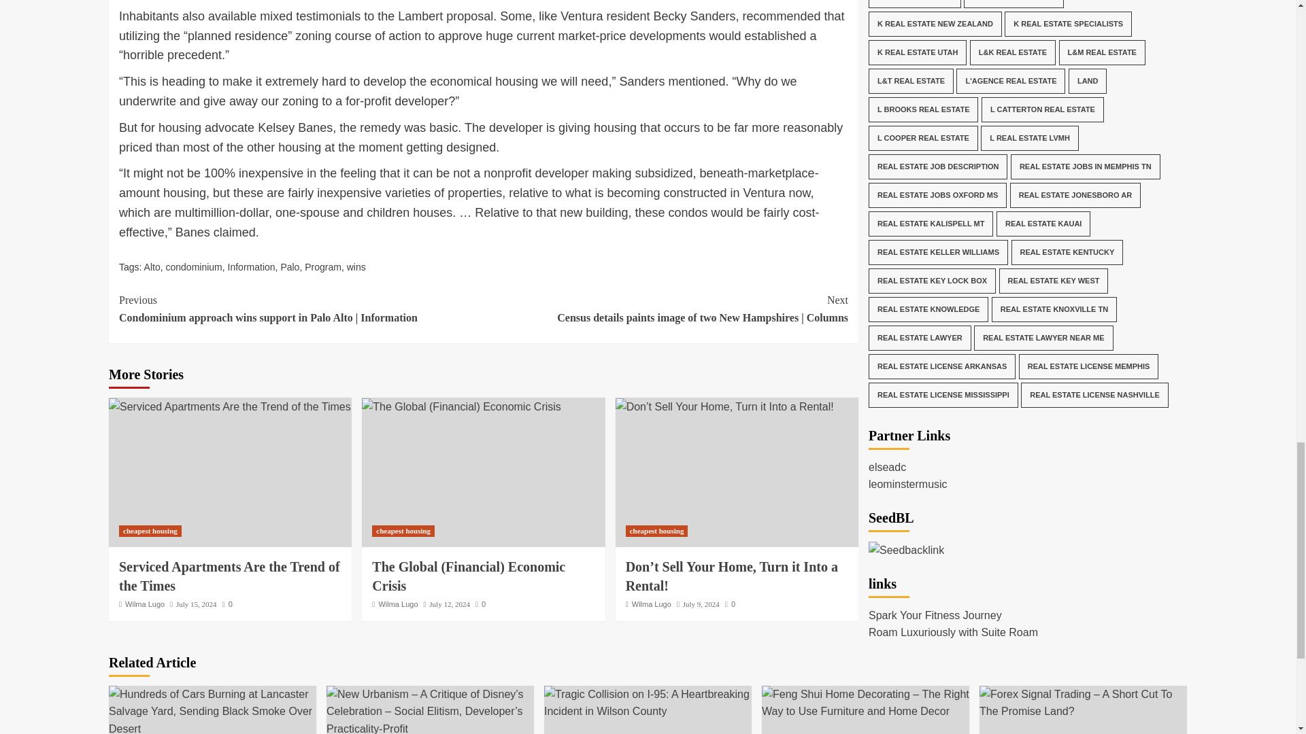  Describe the element at coordinates (229, 576) in the screenshot. I see `Serviced Apartments Are the Trend of the Times` at that location.